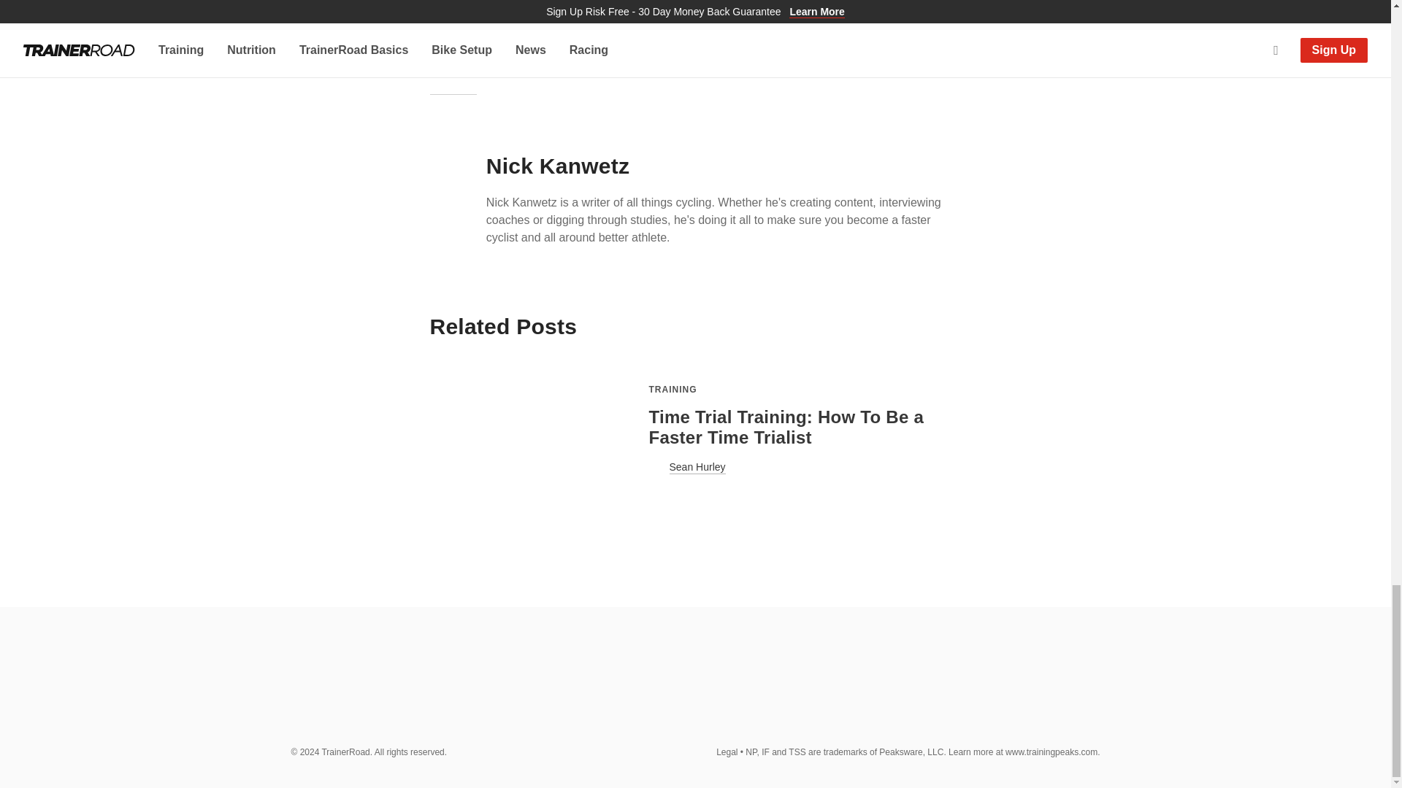  Describe the element at coordinates (1018, 690) in the screenshot. I see `Subscribe to TrainerRoad on YouTube` at that location.